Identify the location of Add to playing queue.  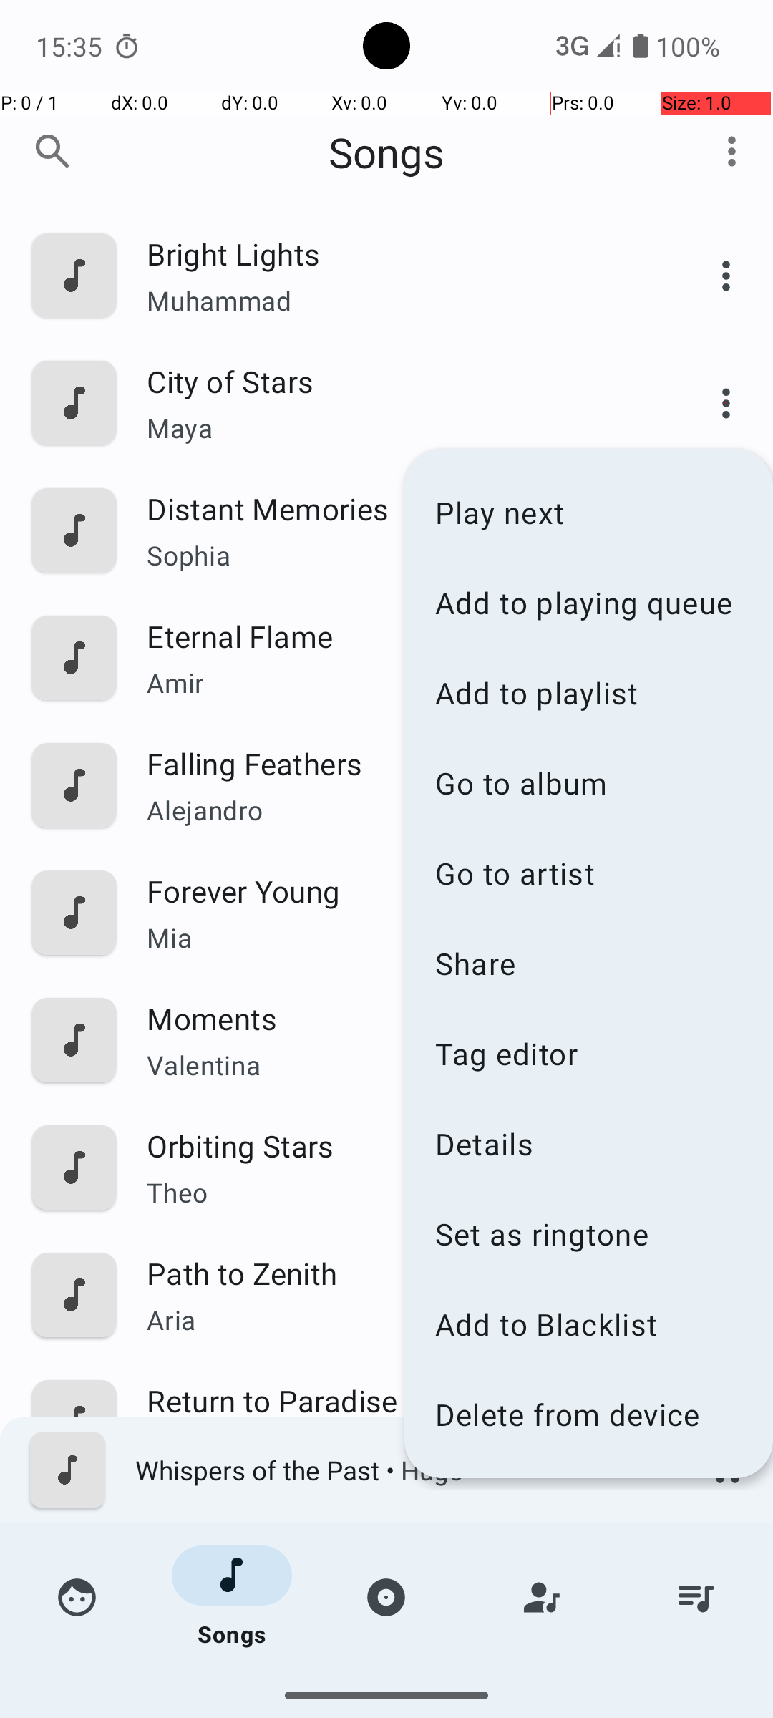
(588, 603).